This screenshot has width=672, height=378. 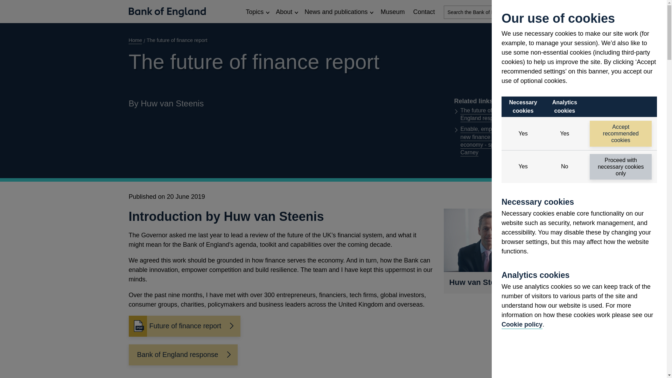 I want to click on submit search, so click(x=531, y=12).